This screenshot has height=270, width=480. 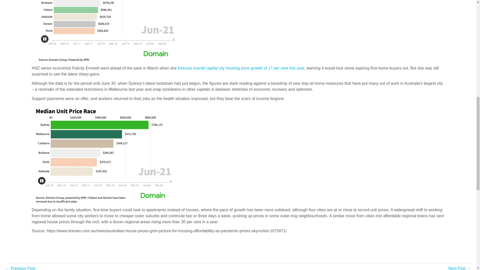 What do you see at coordinates (459, 267) in the screenshot?
I see `What is negative gearing?` at bounding box center [459, 267].